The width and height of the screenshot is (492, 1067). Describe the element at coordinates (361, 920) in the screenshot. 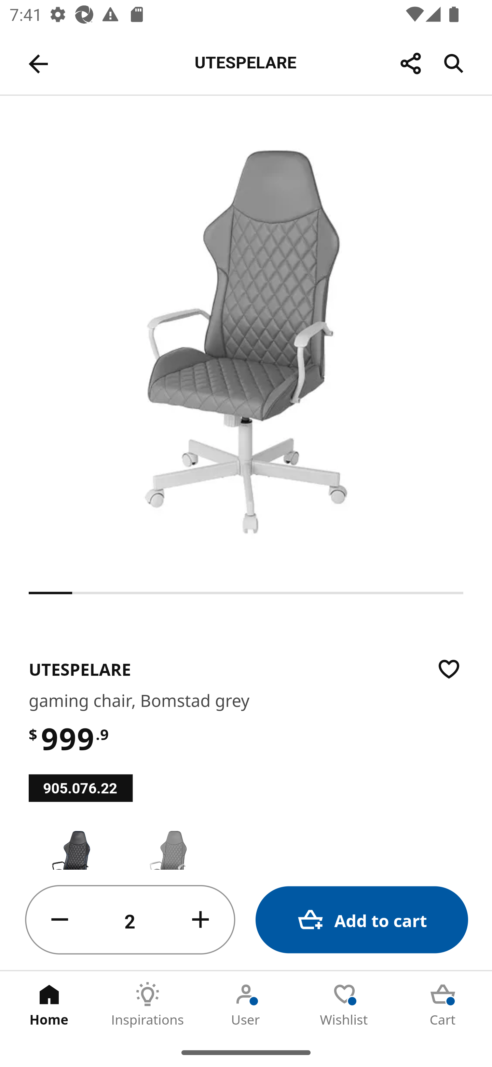

I see `Add to cart` at that location.